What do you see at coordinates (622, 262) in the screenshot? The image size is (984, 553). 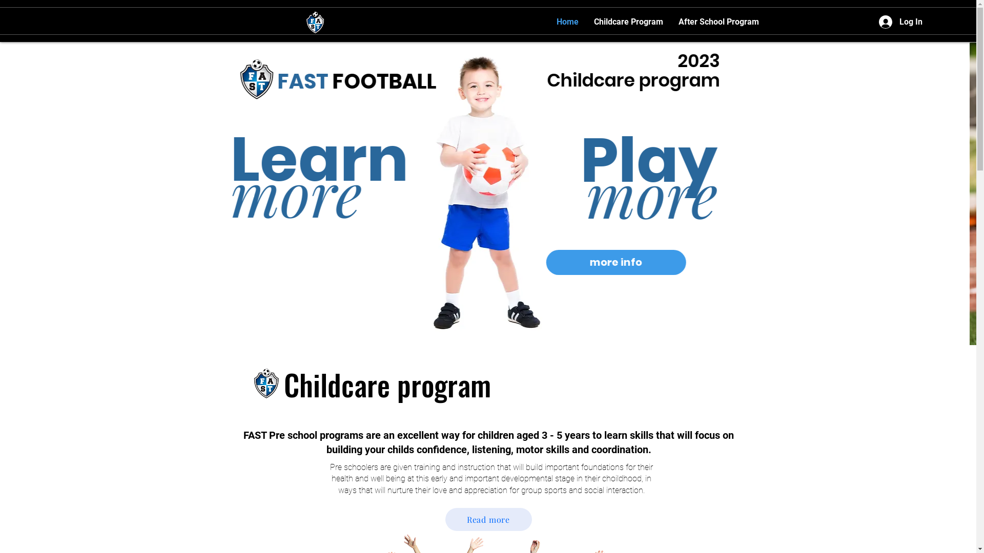 I see `more info` at bounding box center [622, 262].